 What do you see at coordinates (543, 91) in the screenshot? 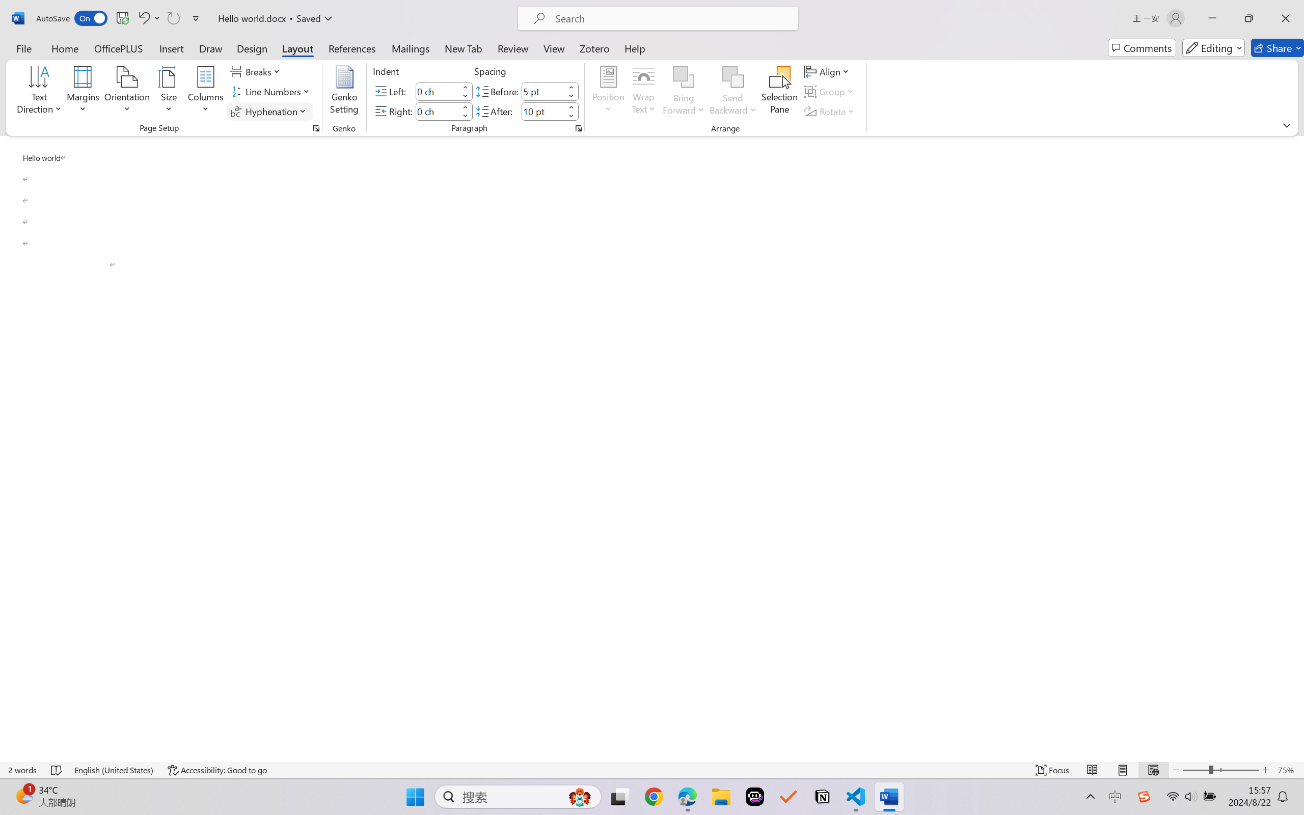
I see `Spacing Before` at bounding box center [543, 91].